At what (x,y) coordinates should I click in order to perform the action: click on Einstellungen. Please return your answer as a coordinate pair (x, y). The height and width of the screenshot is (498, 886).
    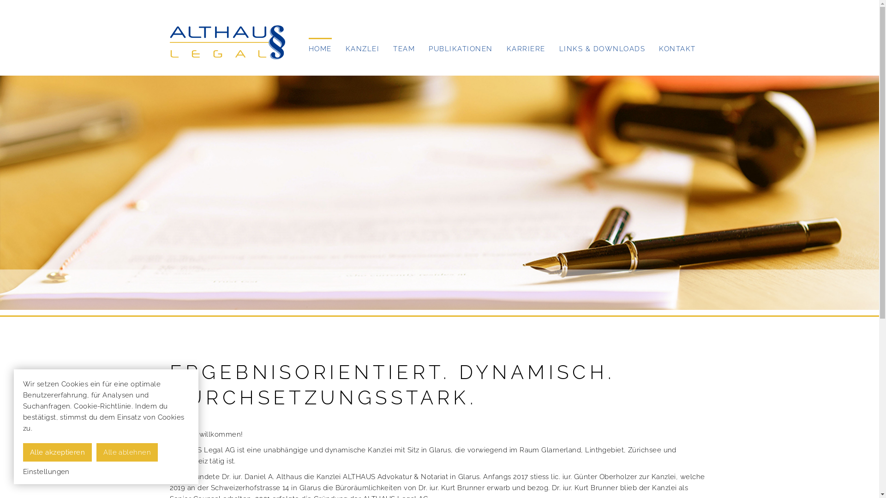
    Looking at the image, I should click on (46, 472).